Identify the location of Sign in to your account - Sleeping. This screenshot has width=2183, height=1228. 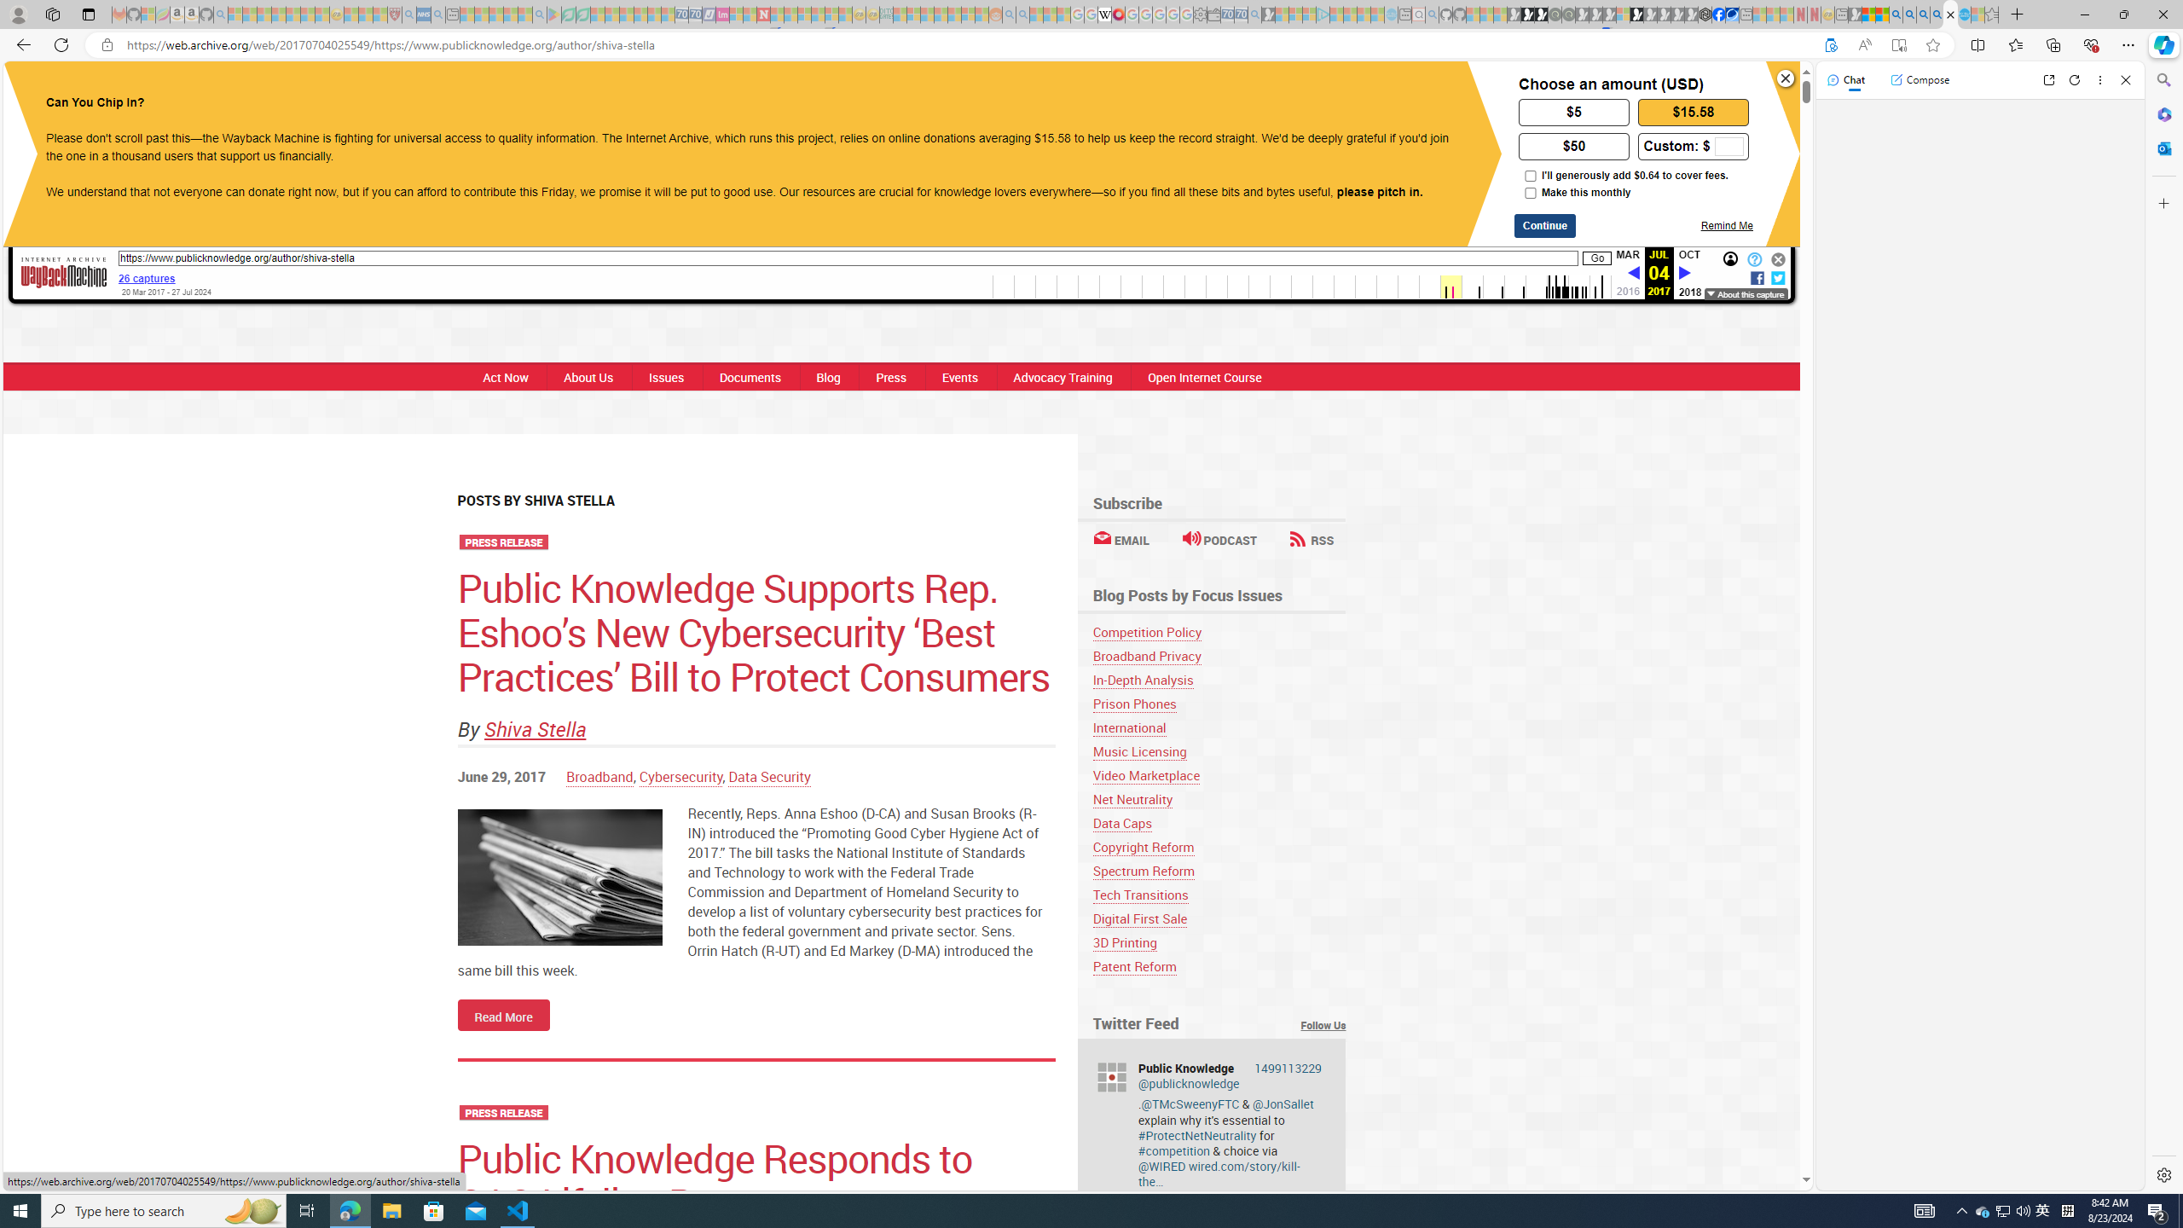
(1623, 14).